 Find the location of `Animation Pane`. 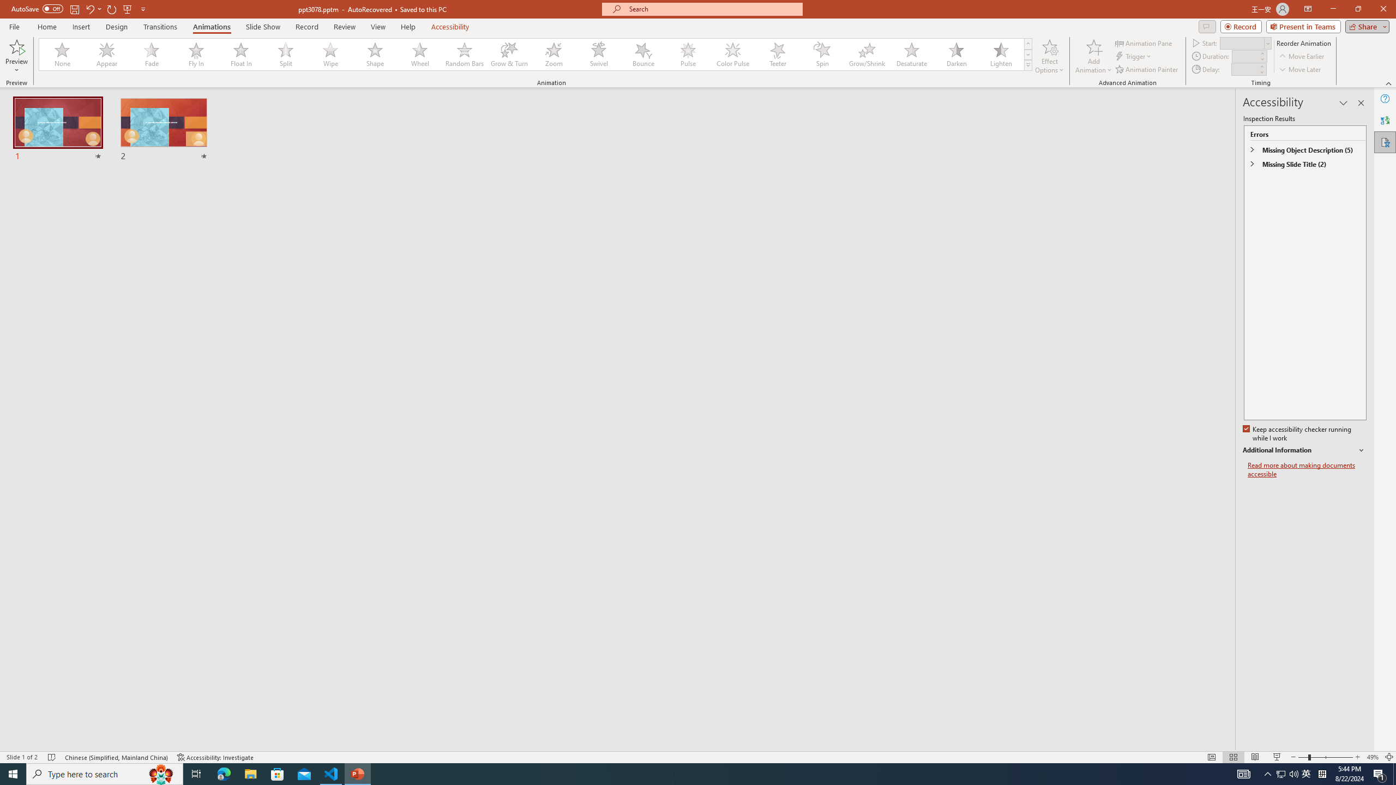

Animation Pane is located at coordinates (1144, 43).